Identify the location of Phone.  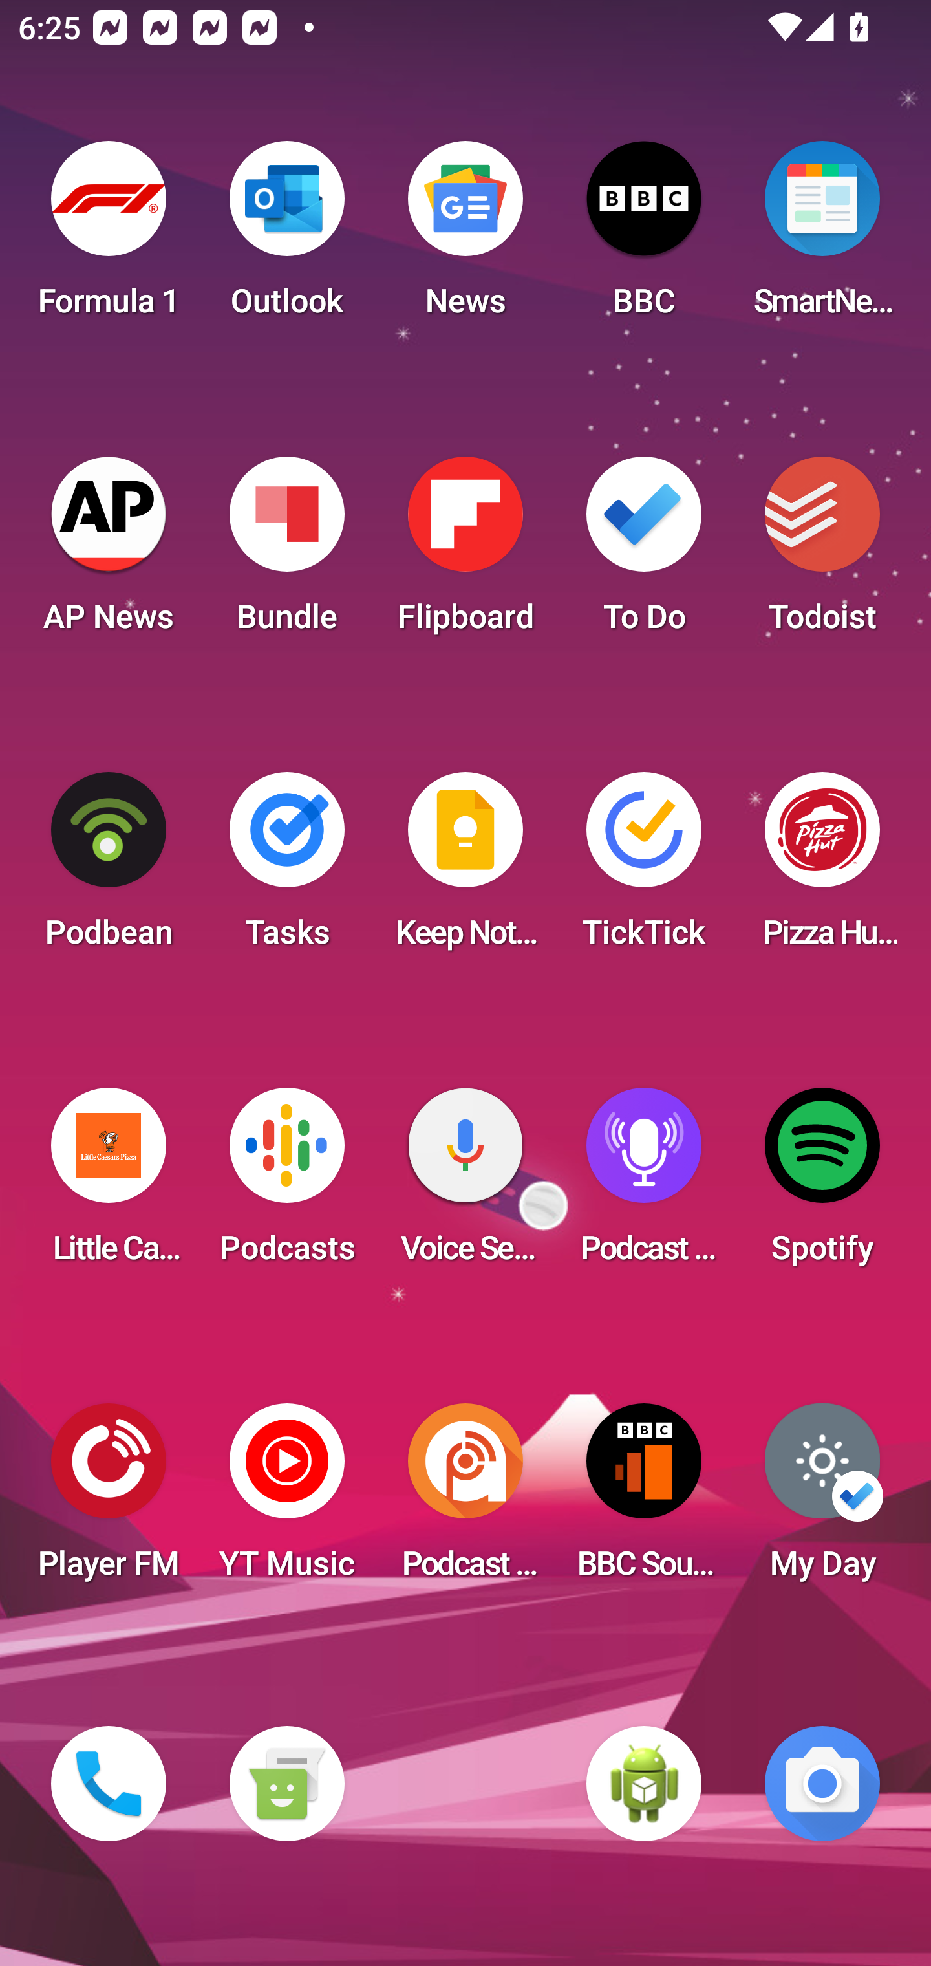
(109, 1784).